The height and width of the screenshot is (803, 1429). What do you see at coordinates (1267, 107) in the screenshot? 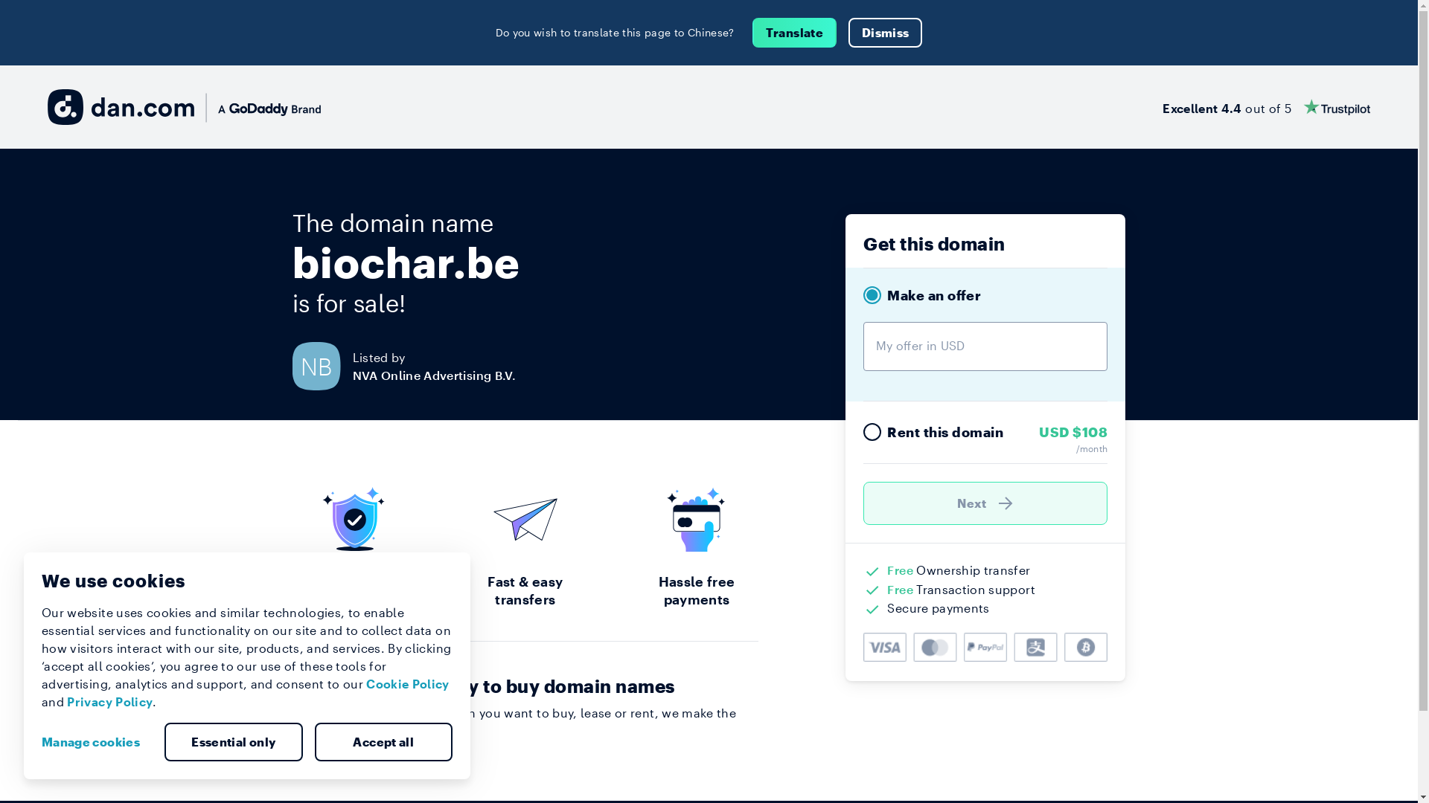
I see `Excellent 4.4 out of 5` at bounding box center [1267, 107].